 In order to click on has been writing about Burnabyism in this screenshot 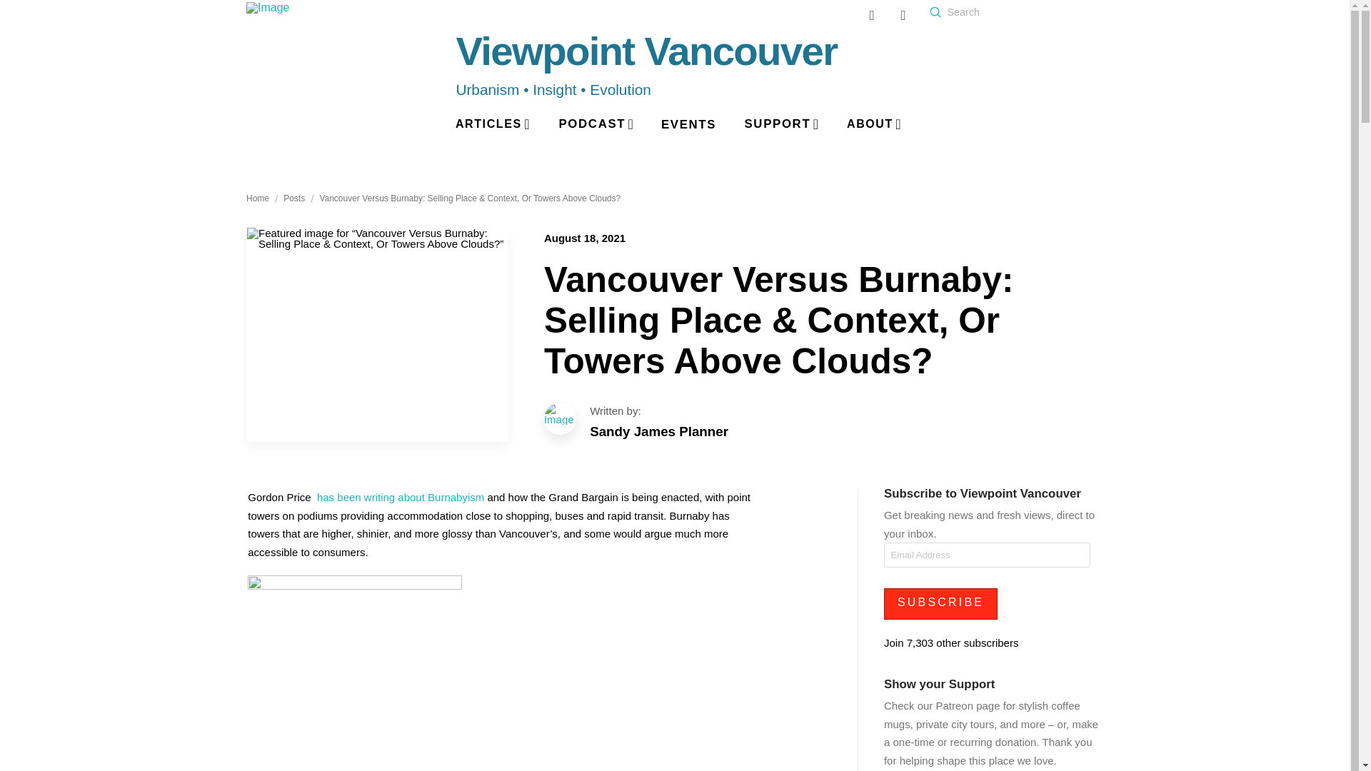, I will do `click(823, 410)`.